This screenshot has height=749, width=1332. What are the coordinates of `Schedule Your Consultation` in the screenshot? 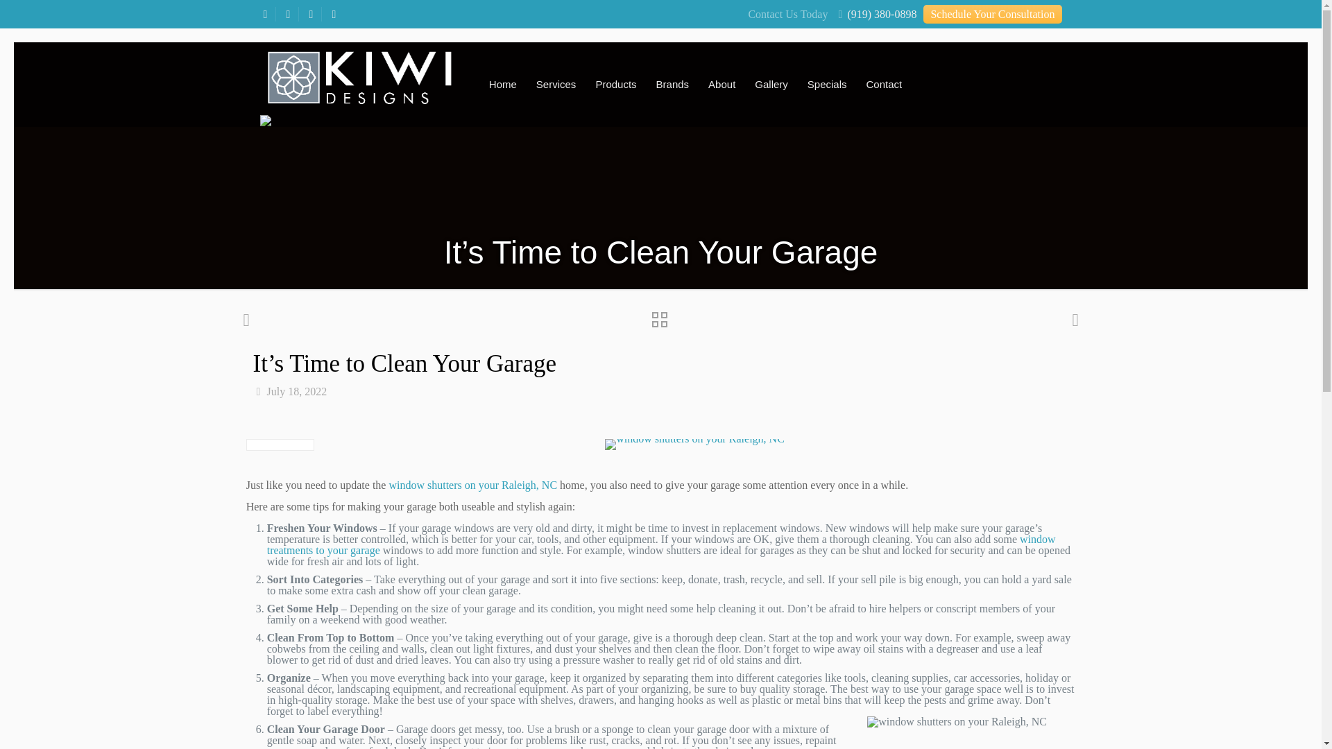 It's located at (992, 14).